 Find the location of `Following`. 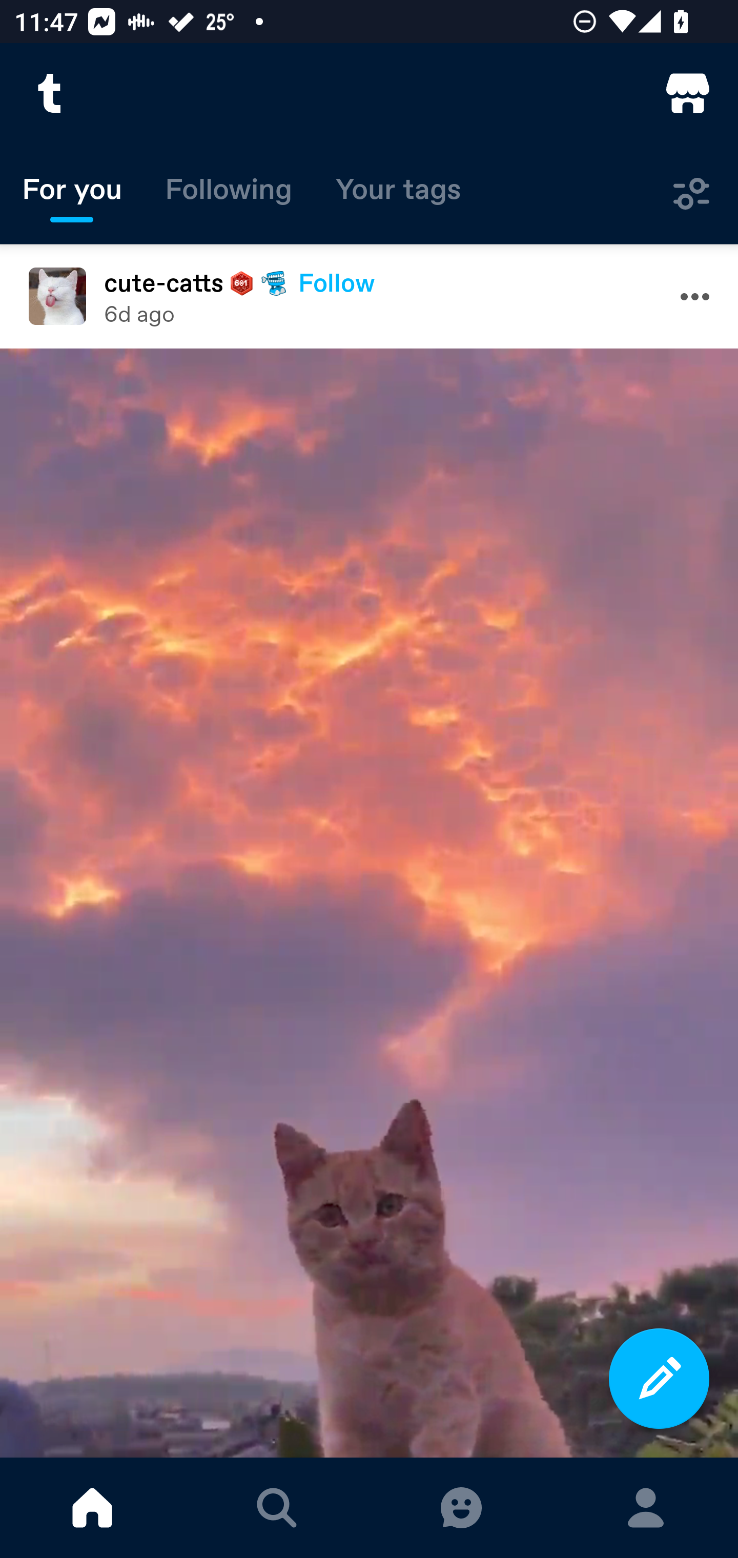

Following is located at coordinates (229, 194).